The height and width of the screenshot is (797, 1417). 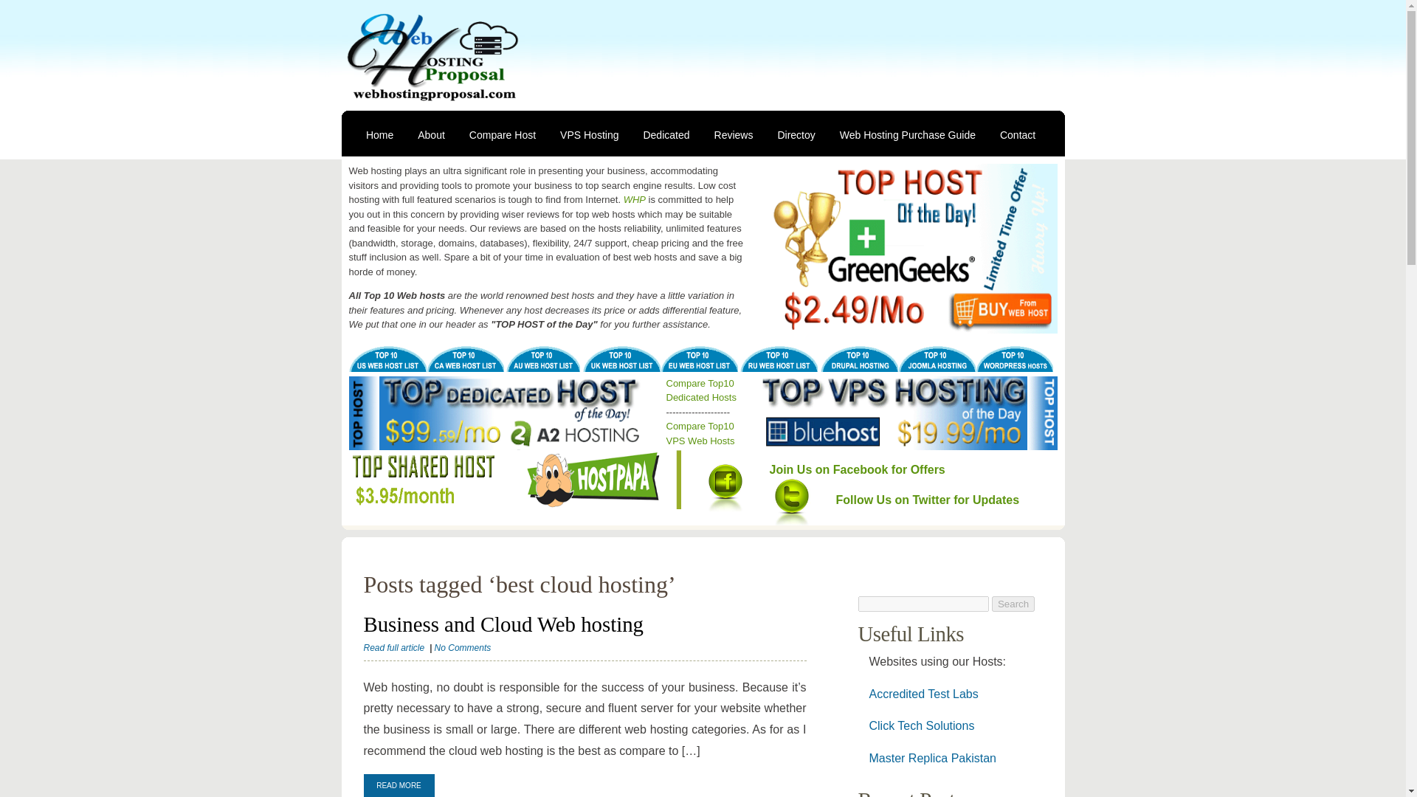 What do you see at coordinates (927, 508) in the screenshot?
I see `Follow Twitter` at bounding box center [927, 508].